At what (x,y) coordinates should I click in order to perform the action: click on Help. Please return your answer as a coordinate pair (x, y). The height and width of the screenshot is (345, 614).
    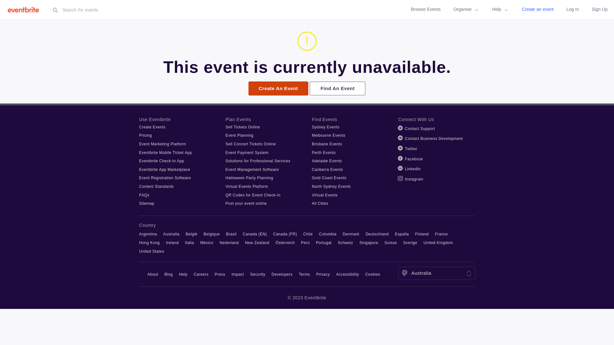
    Looking at the image, I should click on (184, 274).